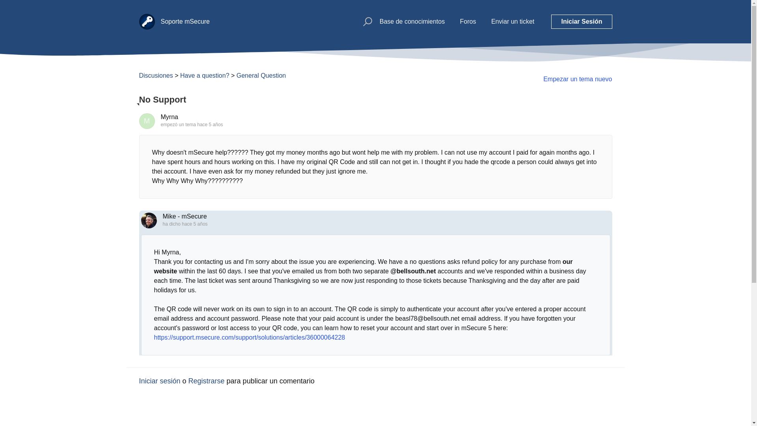 This screenshot has width=757, height=426. What do you see at coordinates (468, 21) in the screenshot?
I see `Foros` at bounding box center [468, 21].